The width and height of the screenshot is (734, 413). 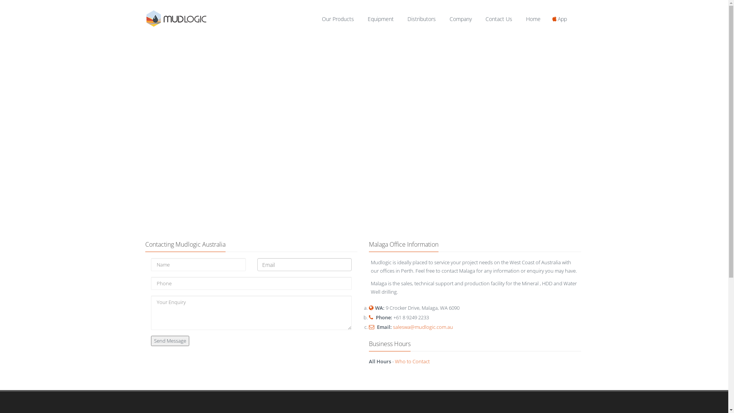 I want to click on App, so click(x=560, y=20).